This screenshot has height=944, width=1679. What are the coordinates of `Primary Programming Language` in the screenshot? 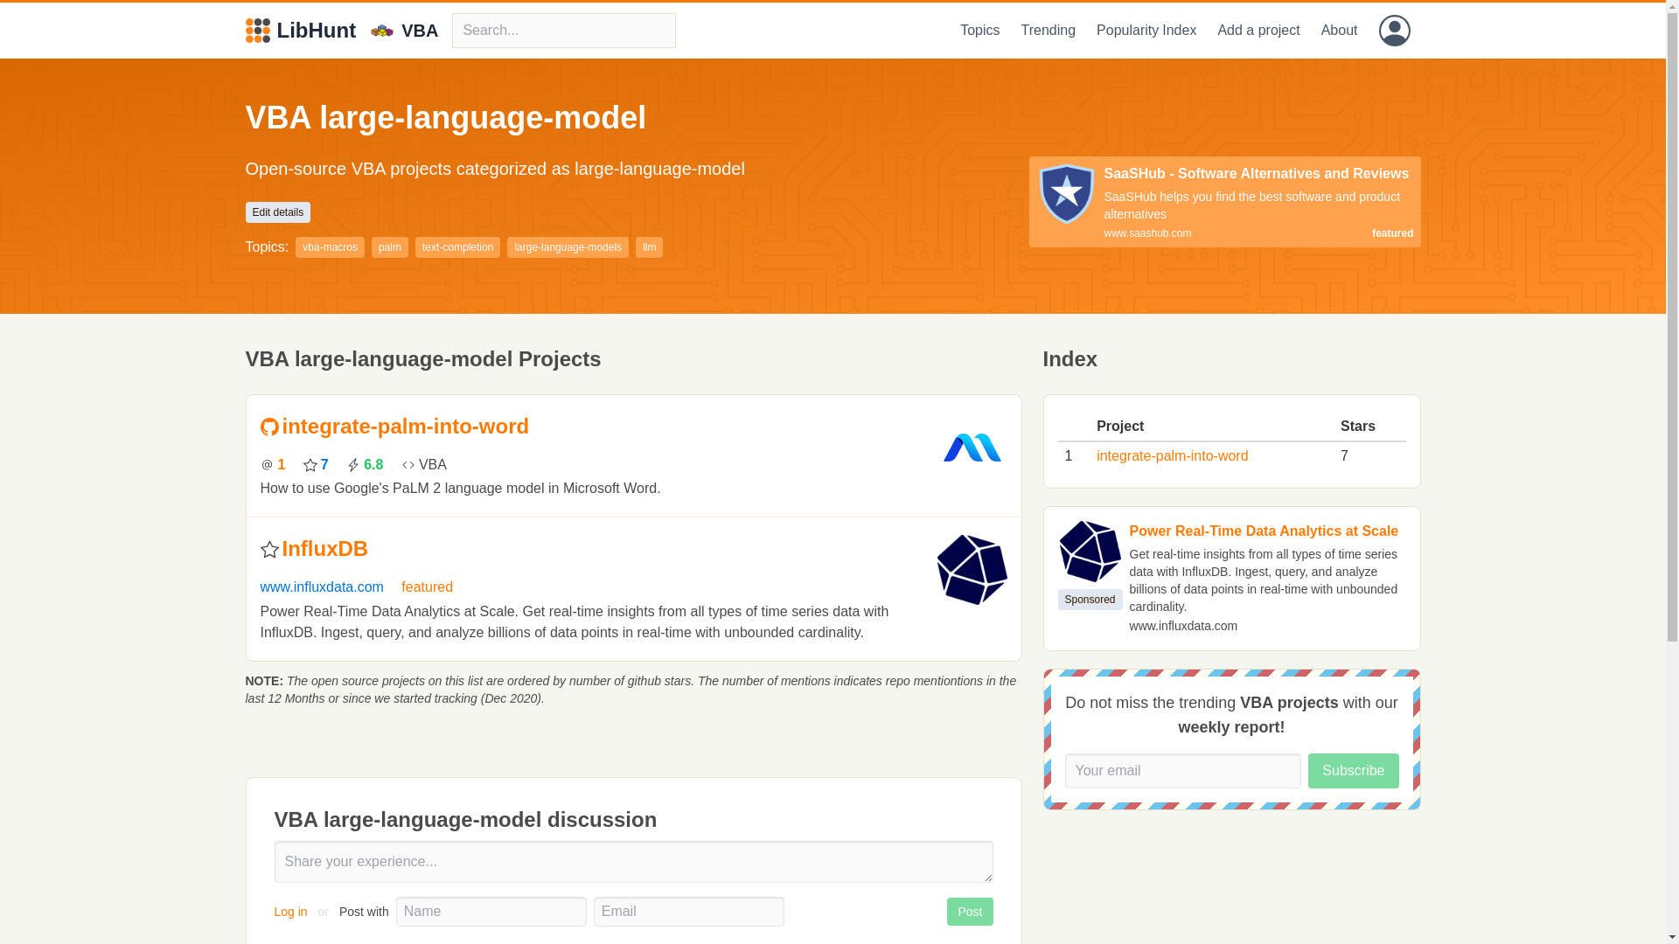 It's located at (423, 465).